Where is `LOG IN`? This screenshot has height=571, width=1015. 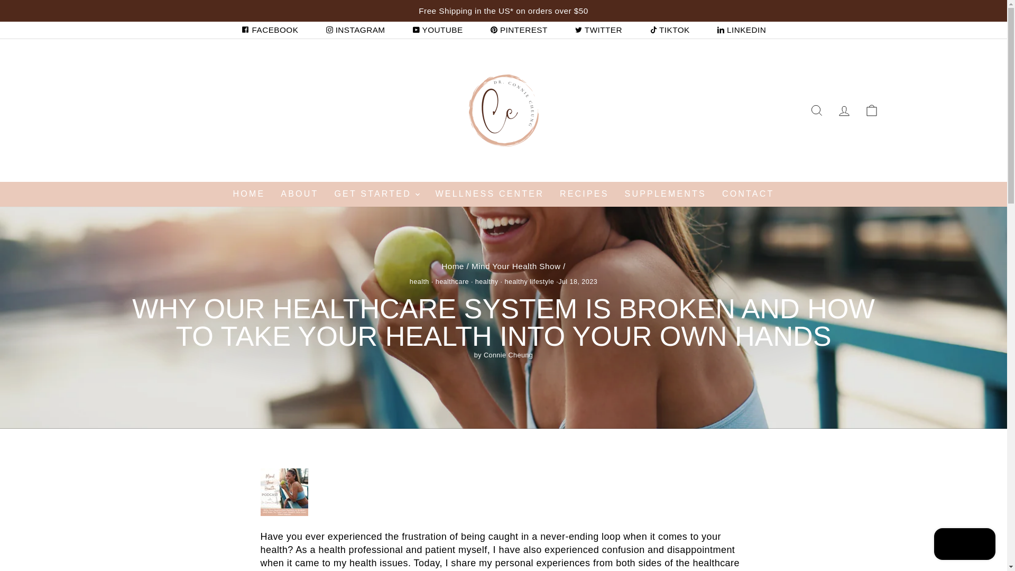
LOG IN is located at coordinates (844, 110).